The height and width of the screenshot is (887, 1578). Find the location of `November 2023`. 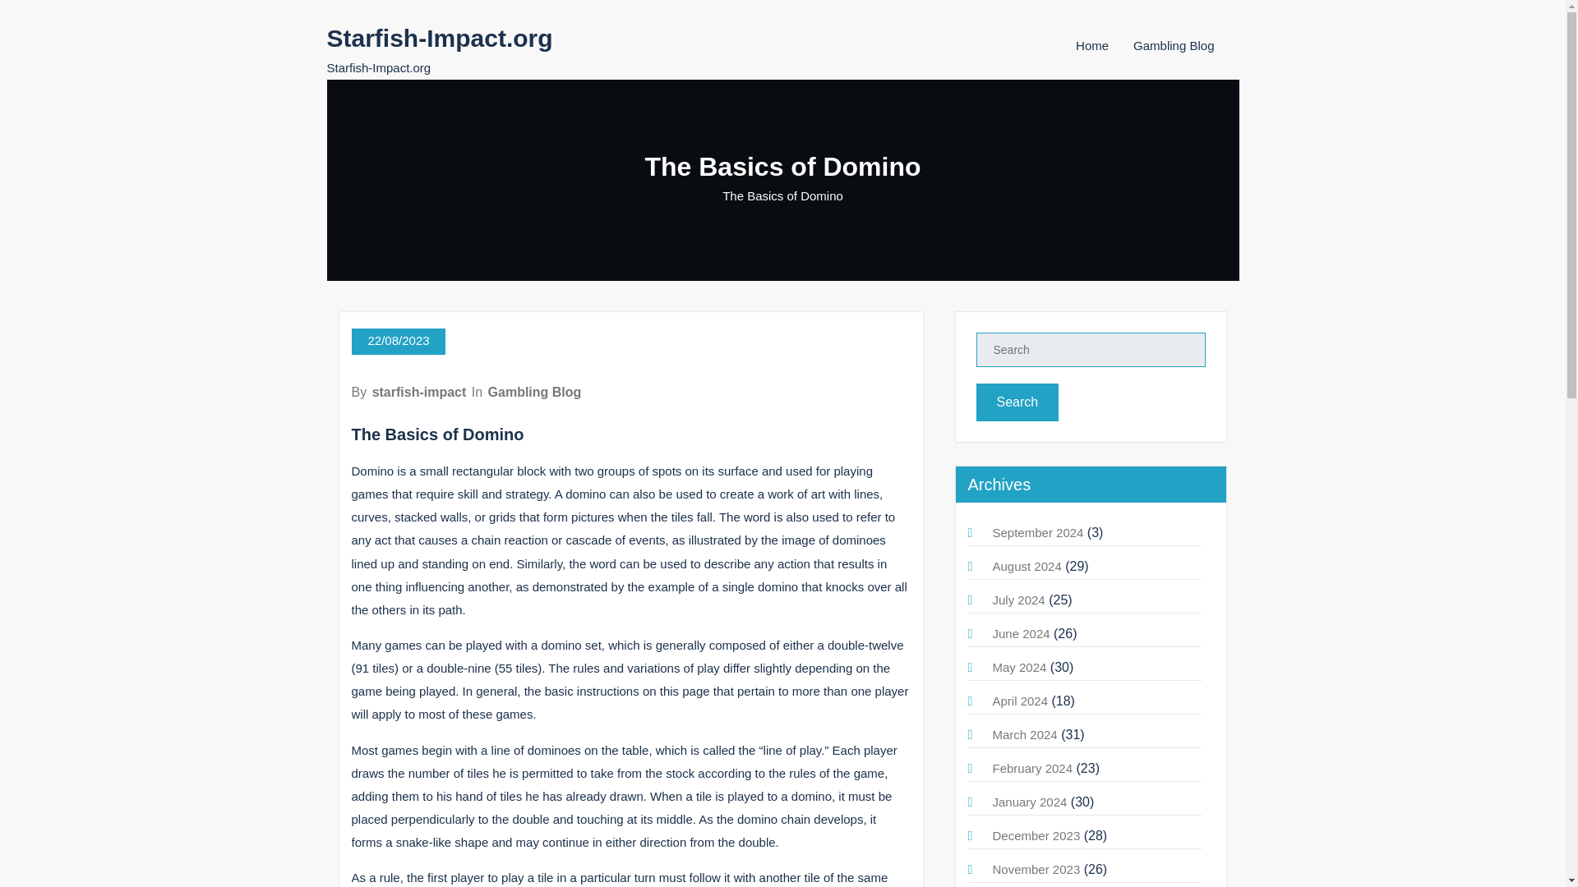

November 2023 is located at coordinates (1036, 869).